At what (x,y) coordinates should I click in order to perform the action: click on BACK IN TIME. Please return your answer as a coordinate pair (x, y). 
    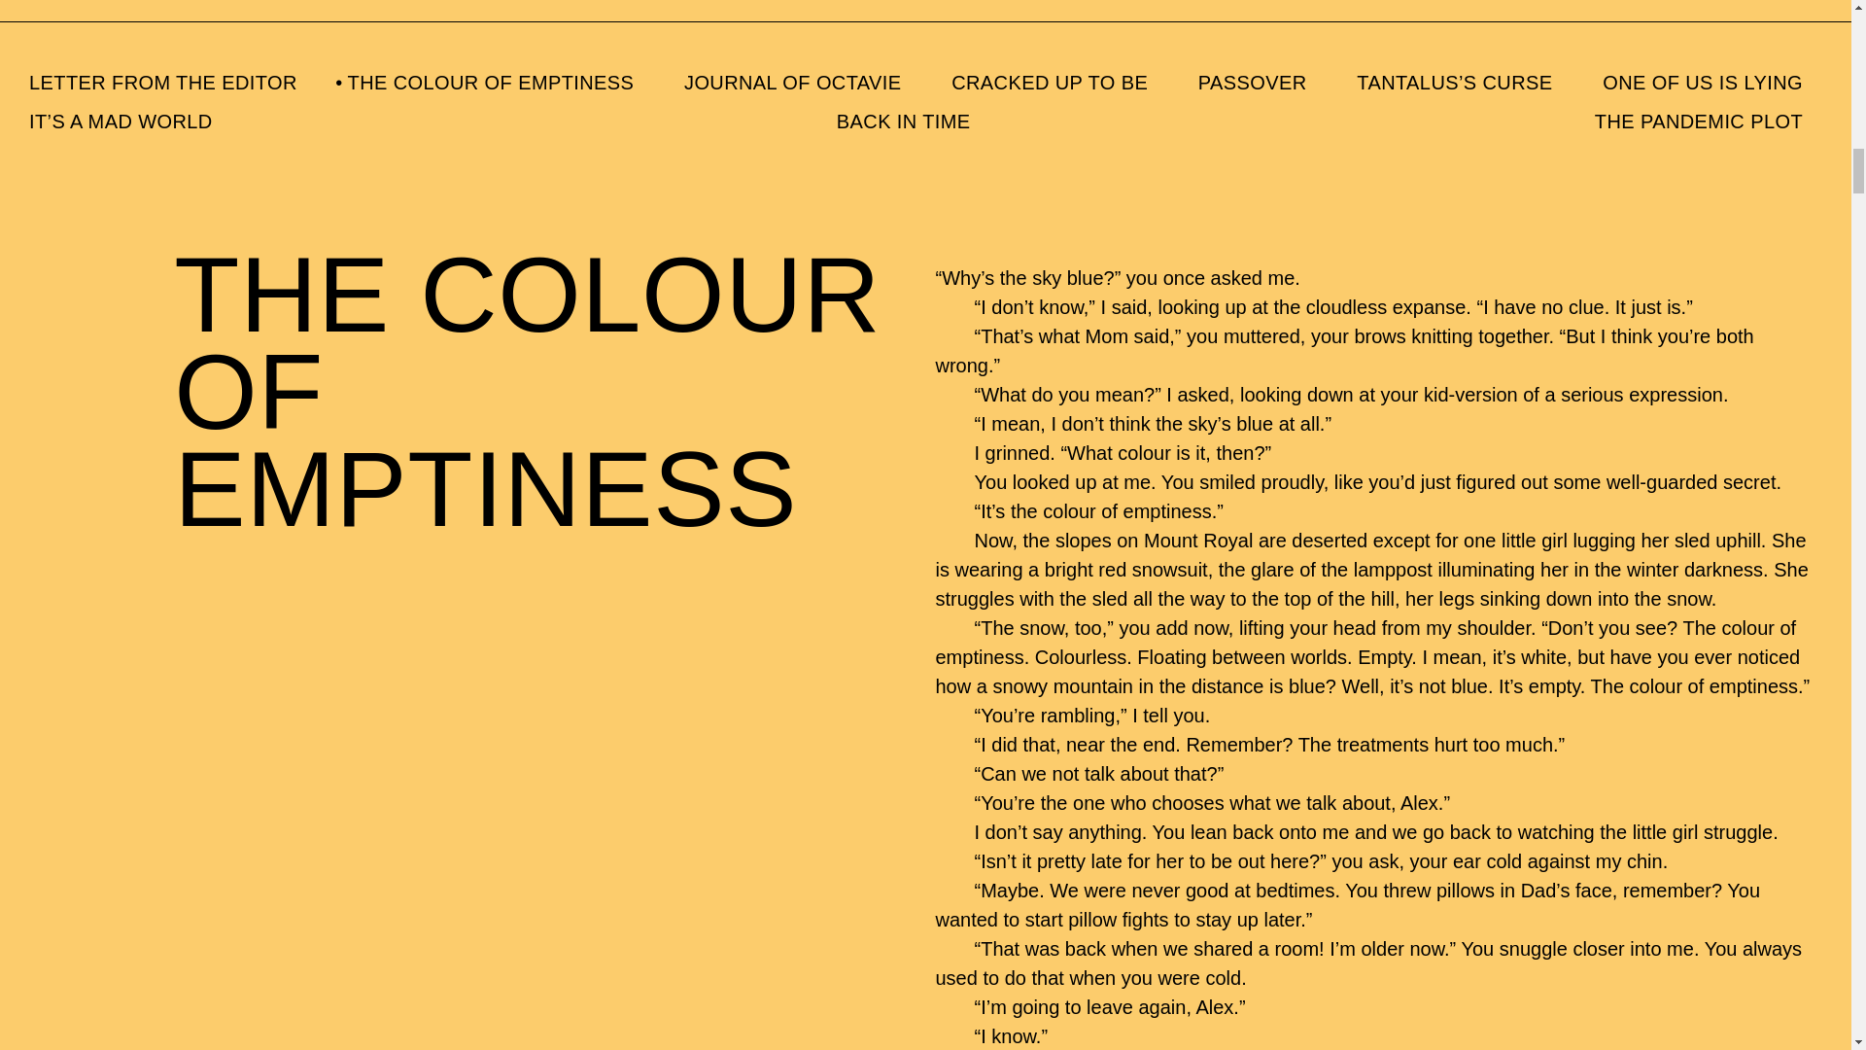
    Looking at the image, I should click on (903, 121).